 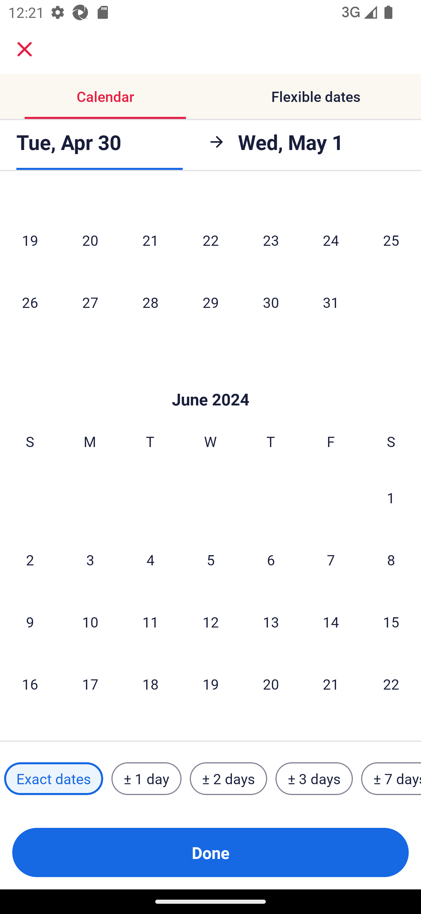 I want to click on 28 Tuesday, May 28, 2024, so click(x=150, y=302).